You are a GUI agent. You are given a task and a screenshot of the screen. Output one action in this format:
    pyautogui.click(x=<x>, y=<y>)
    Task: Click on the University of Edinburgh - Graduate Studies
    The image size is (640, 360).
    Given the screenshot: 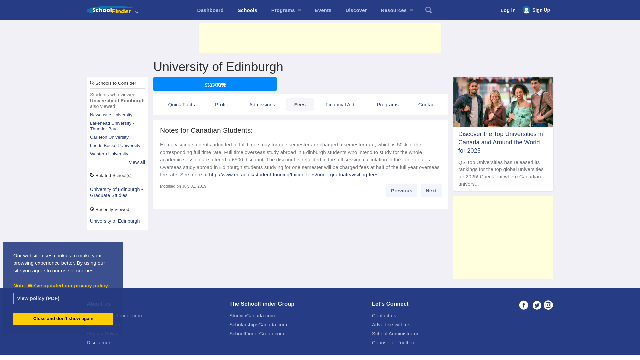 What is the action you would take?
    pyautogui.click(x=117, y=193)
    